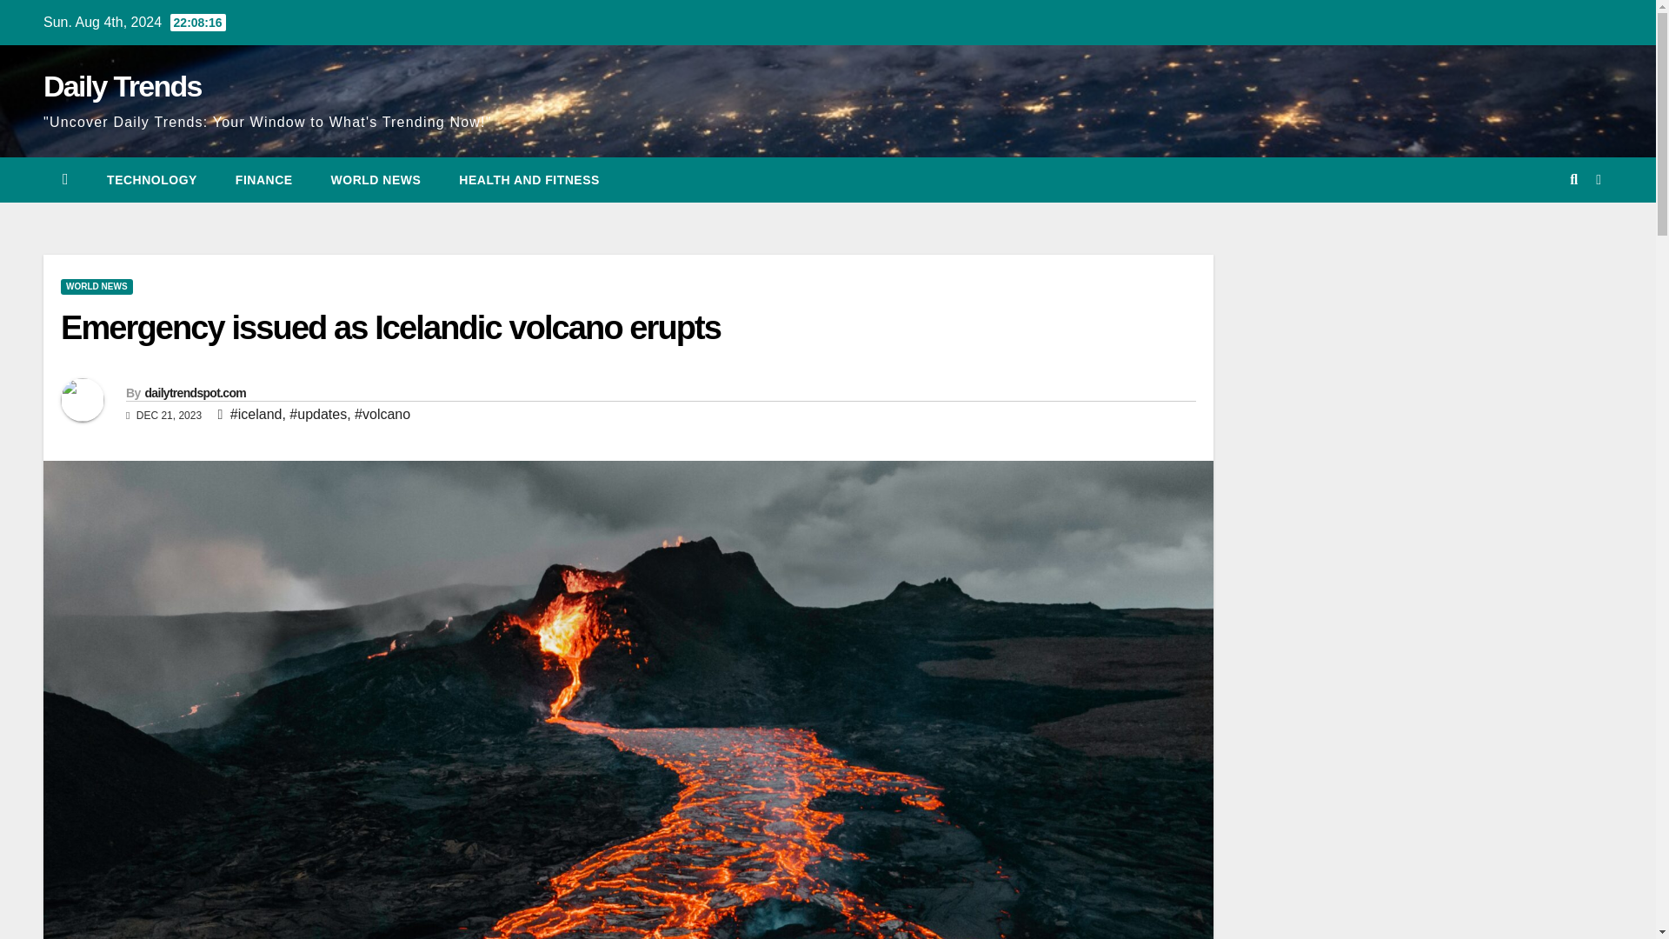 The width and height of the screenshot is (1669, 939). I want to click on Finance, so click(264, 180).